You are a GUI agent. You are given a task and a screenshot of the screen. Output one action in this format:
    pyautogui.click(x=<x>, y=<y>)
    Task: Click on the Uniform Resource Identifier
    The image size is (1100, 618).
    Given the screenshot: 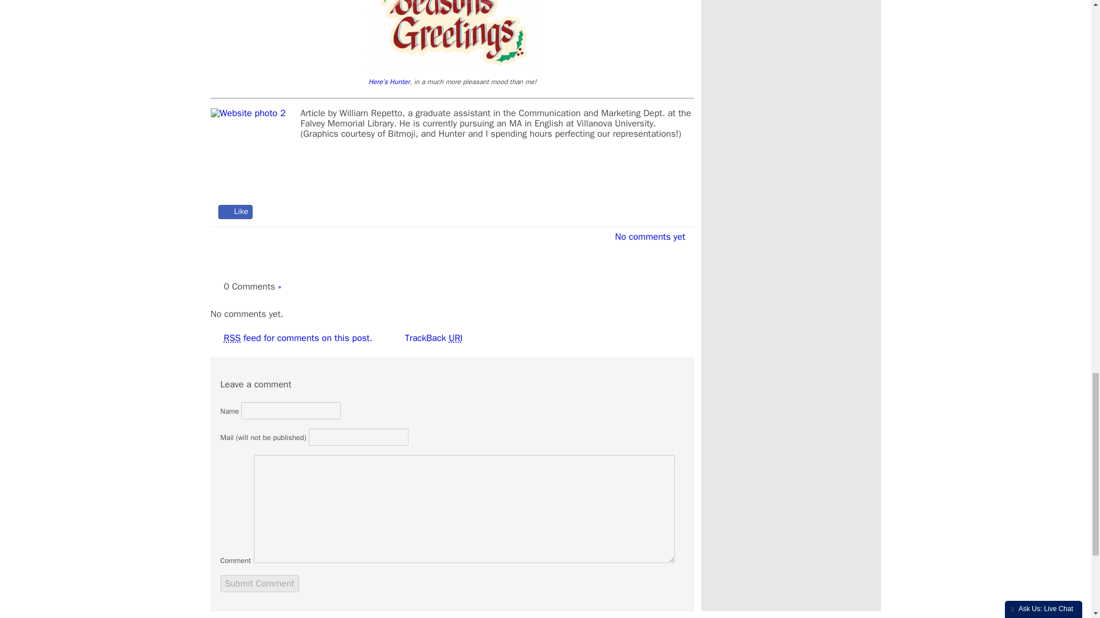 What is the action you would take?
    pyautogui.click(x=455, y=338)
    